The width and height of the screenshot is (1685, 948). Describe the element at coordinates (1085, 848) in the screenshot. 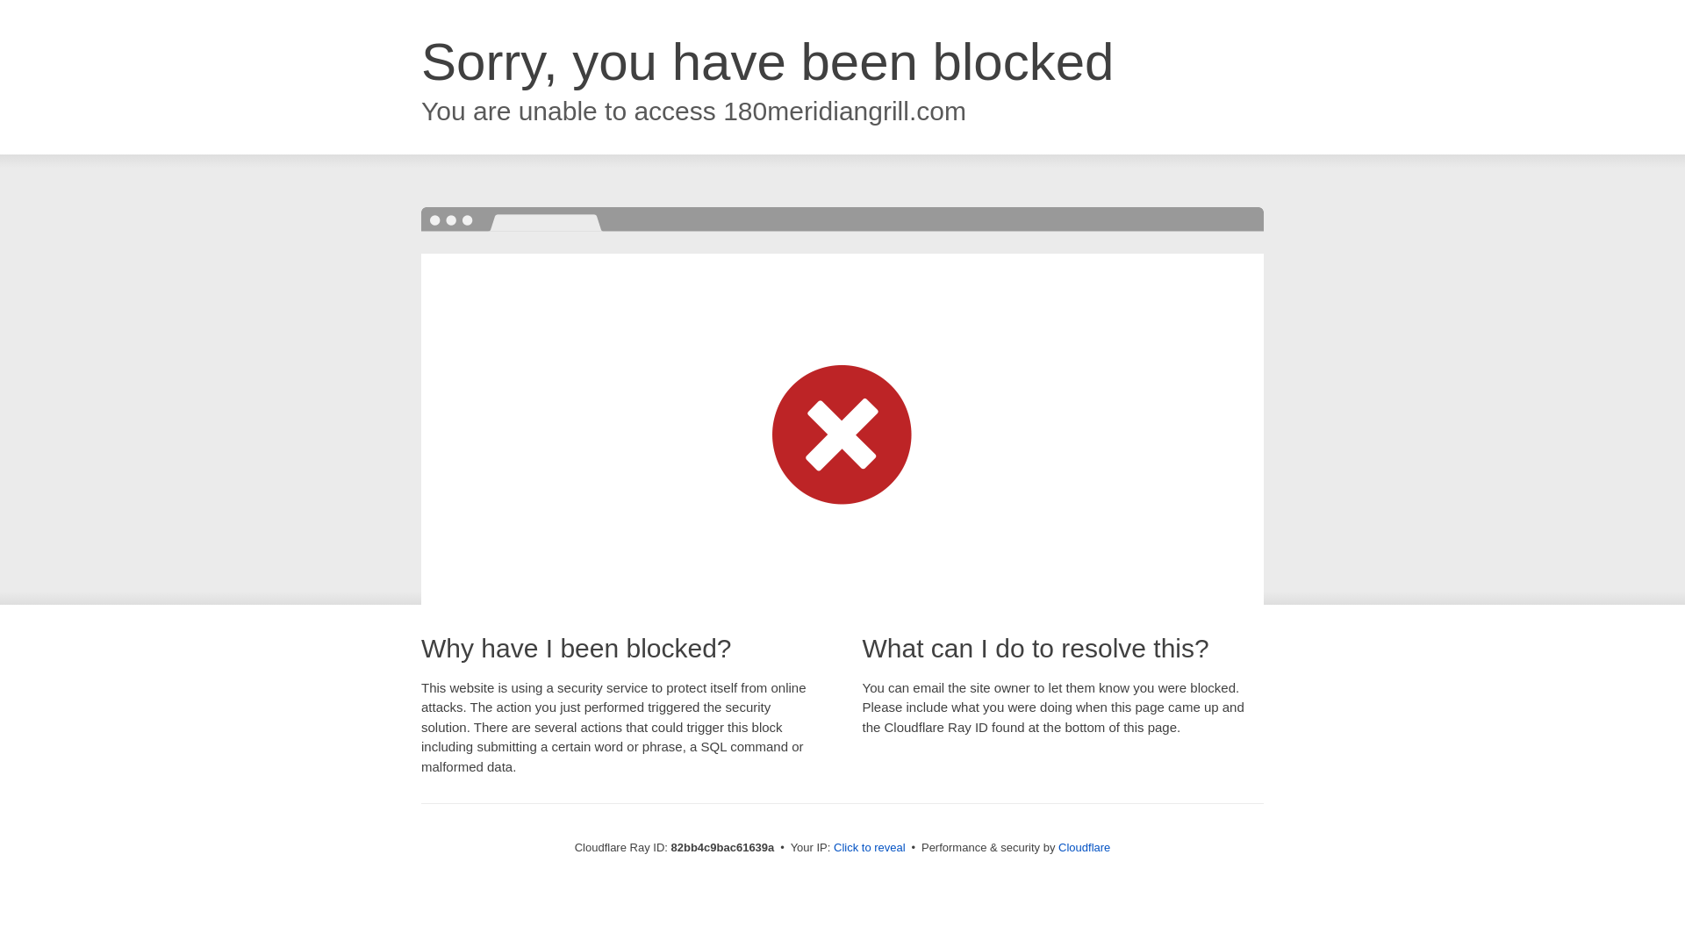

I see `Cloudflare` at that location.